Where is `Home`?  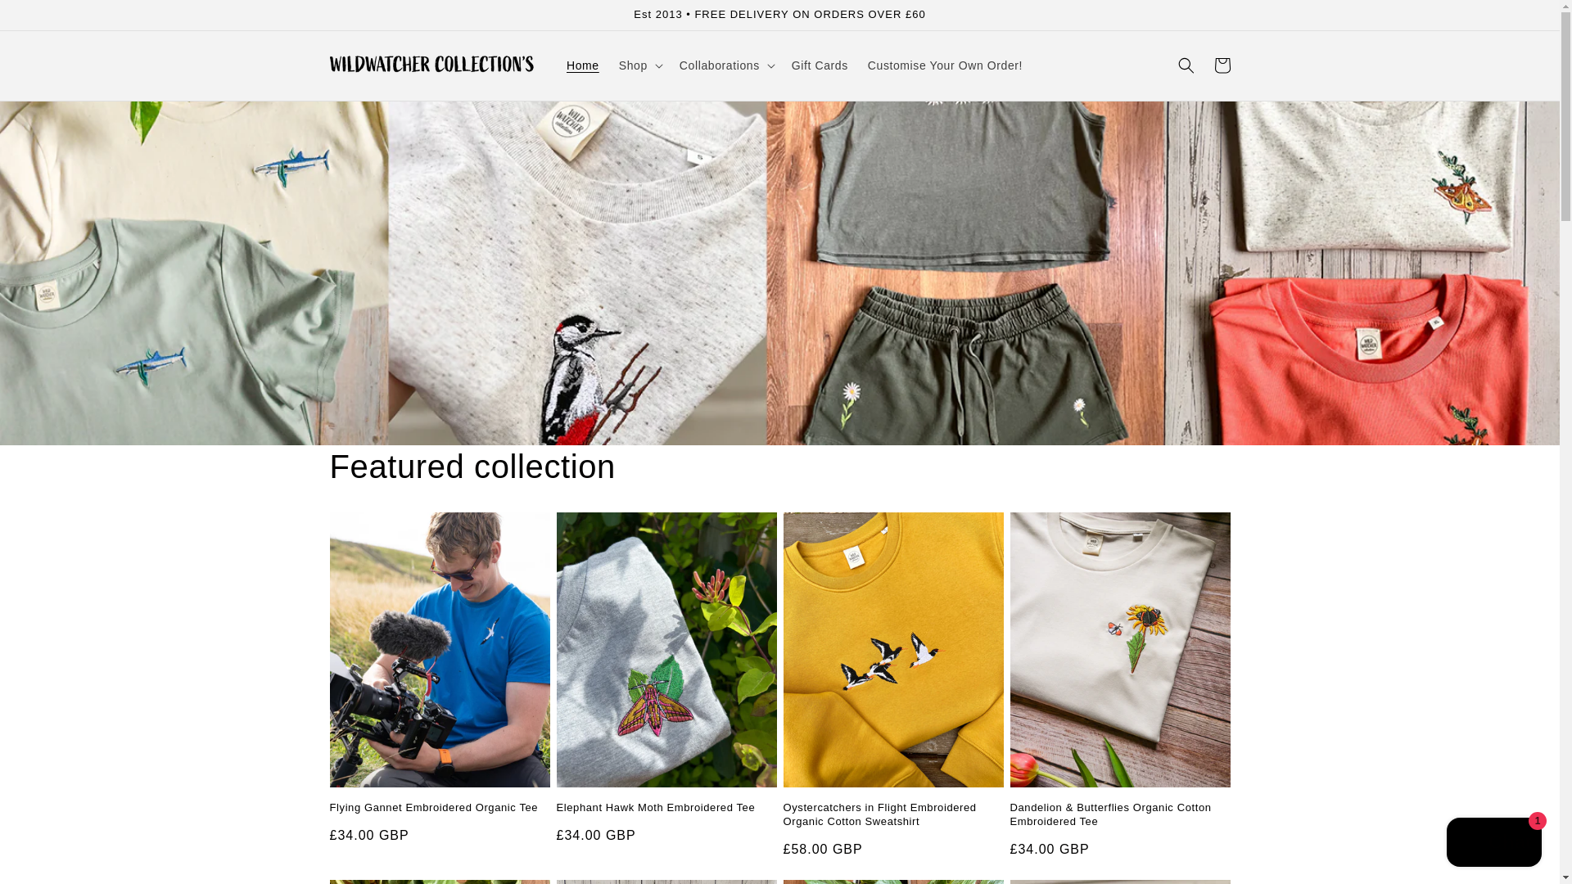
Home is located at coordinates (583, 65).